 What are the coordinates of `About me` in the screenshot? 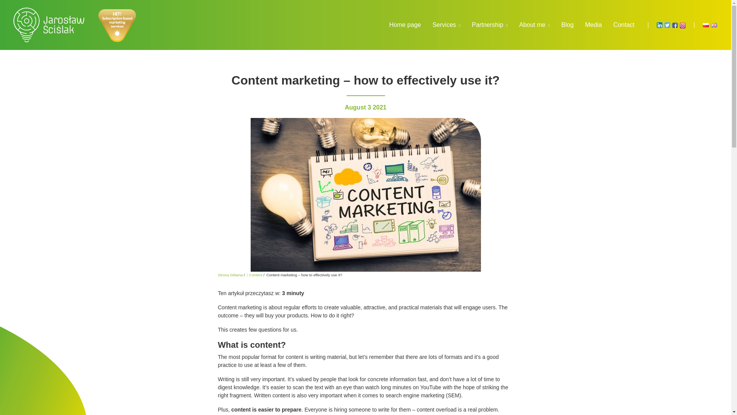 It's located at (534, 25).